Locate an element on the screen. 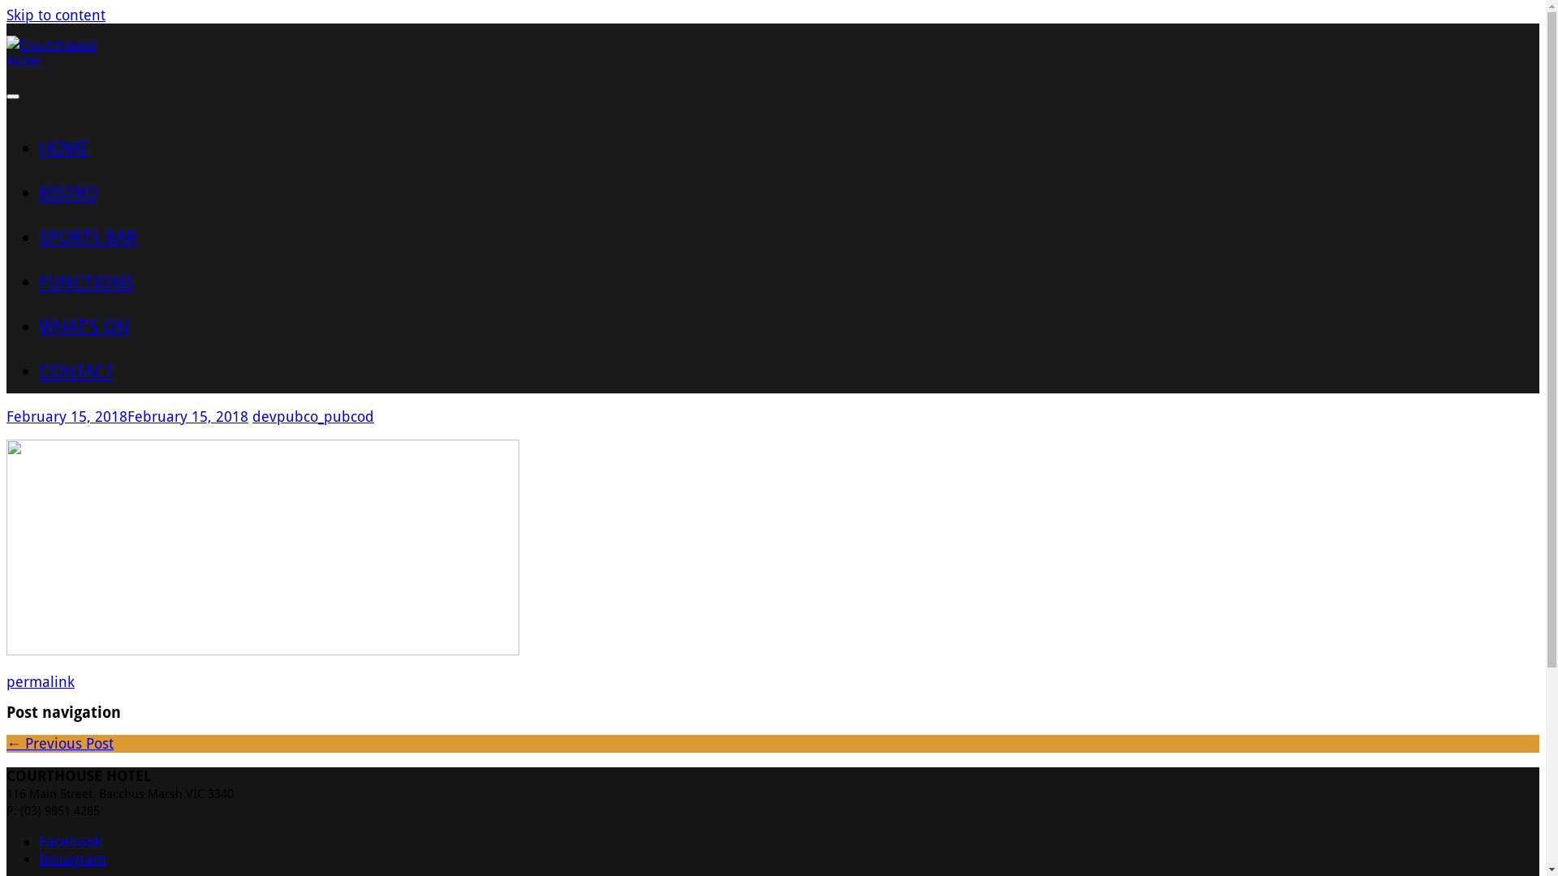  FUNCTIONS is located at coordinates (86, 282).